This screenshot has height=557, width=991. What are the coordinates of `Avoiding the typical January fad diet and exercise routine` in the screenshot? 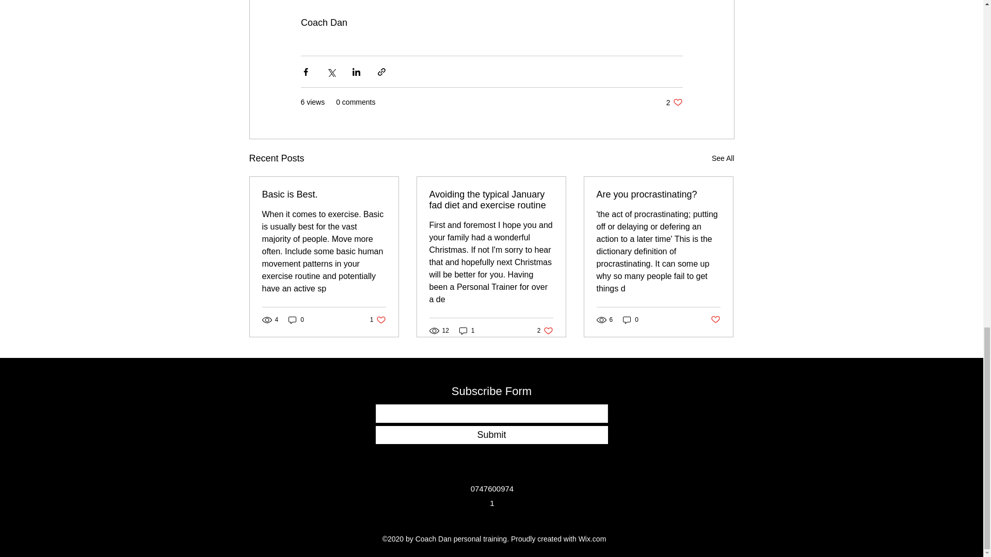 It's located at (658, 194).